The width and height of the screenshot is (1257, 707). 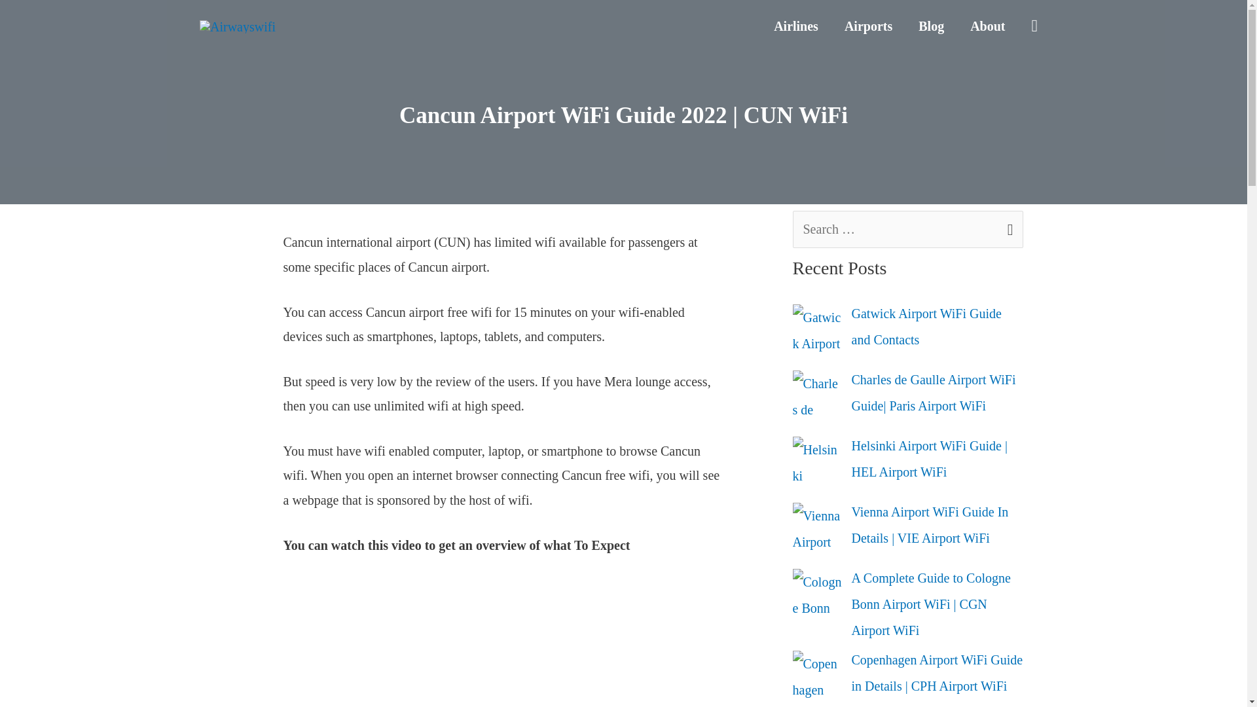 What do you see at coordinates (795, 26) in the screenshot?
I see `Airlines` at bounding box center [795, 26].